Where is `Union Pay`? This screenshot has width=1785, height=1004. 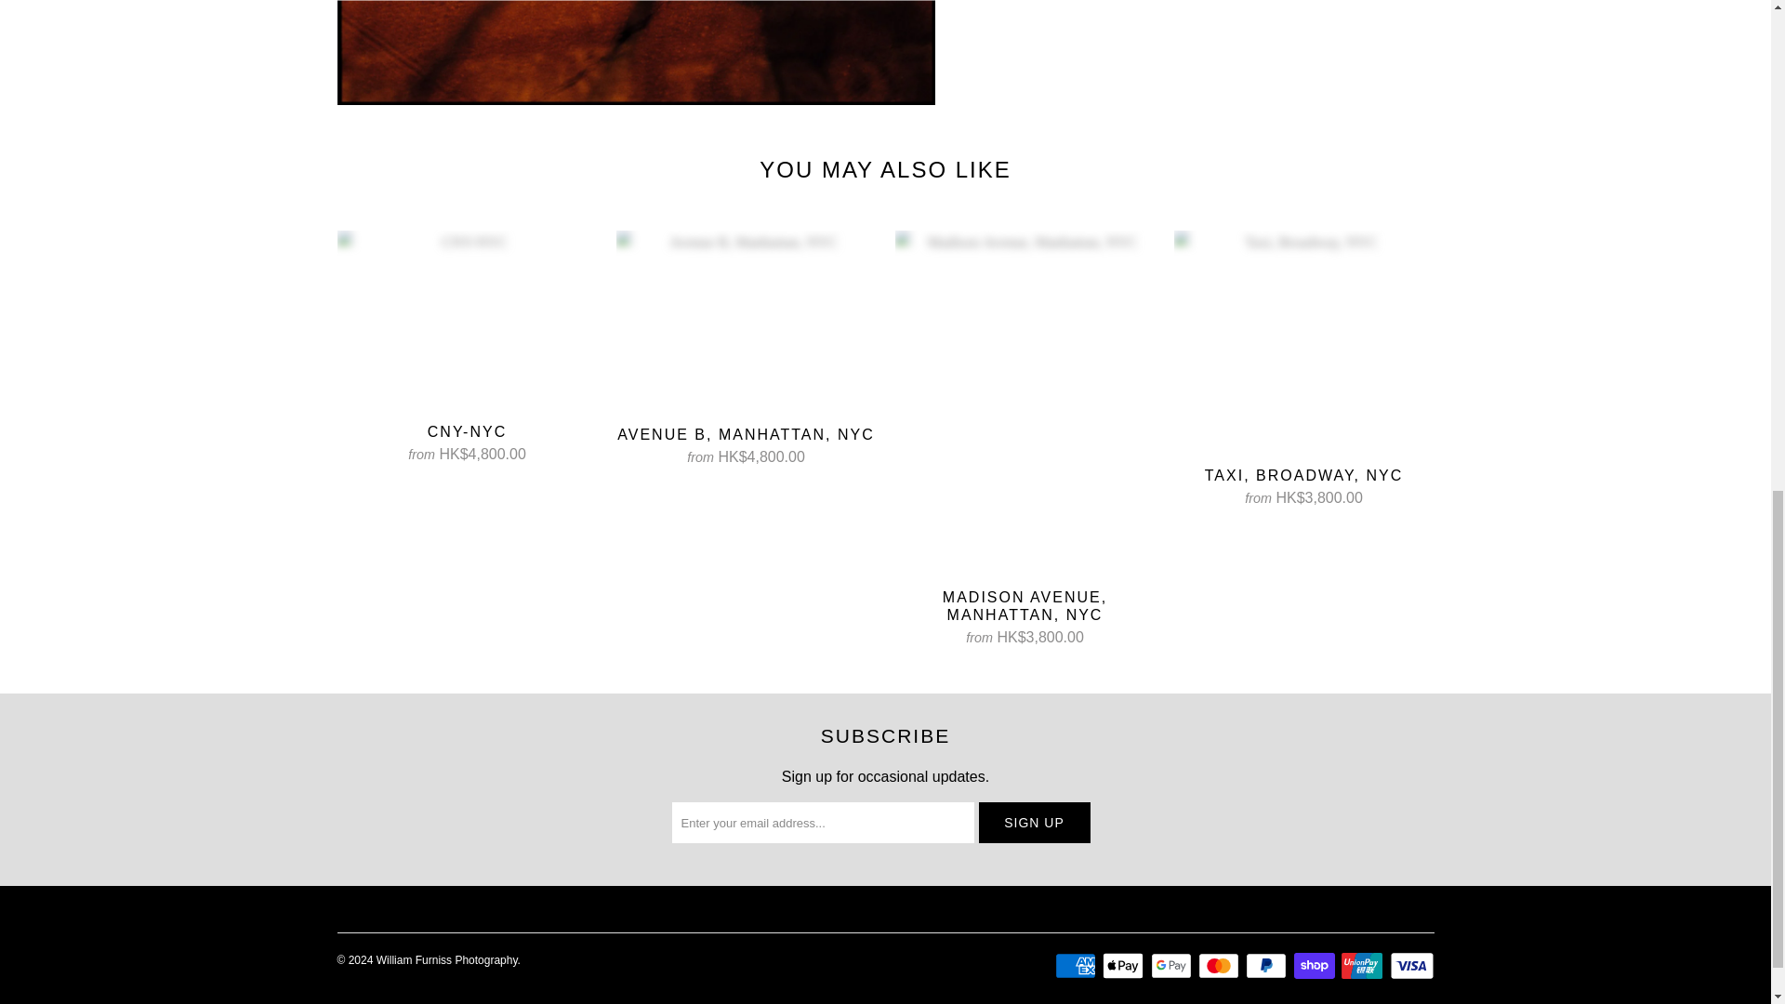
Union Pay is located at coordinates (1364, 965).